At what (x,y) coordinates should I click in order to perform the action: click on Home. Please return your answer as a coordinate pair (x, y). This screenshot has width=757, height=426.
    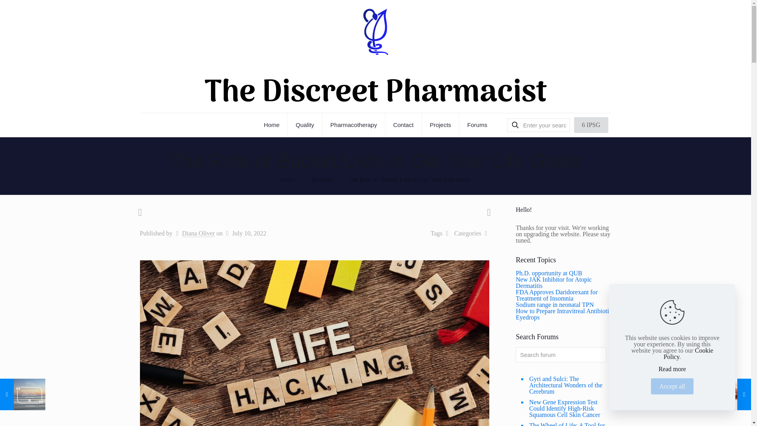
    Looking at the image, I should click on (271, 125).